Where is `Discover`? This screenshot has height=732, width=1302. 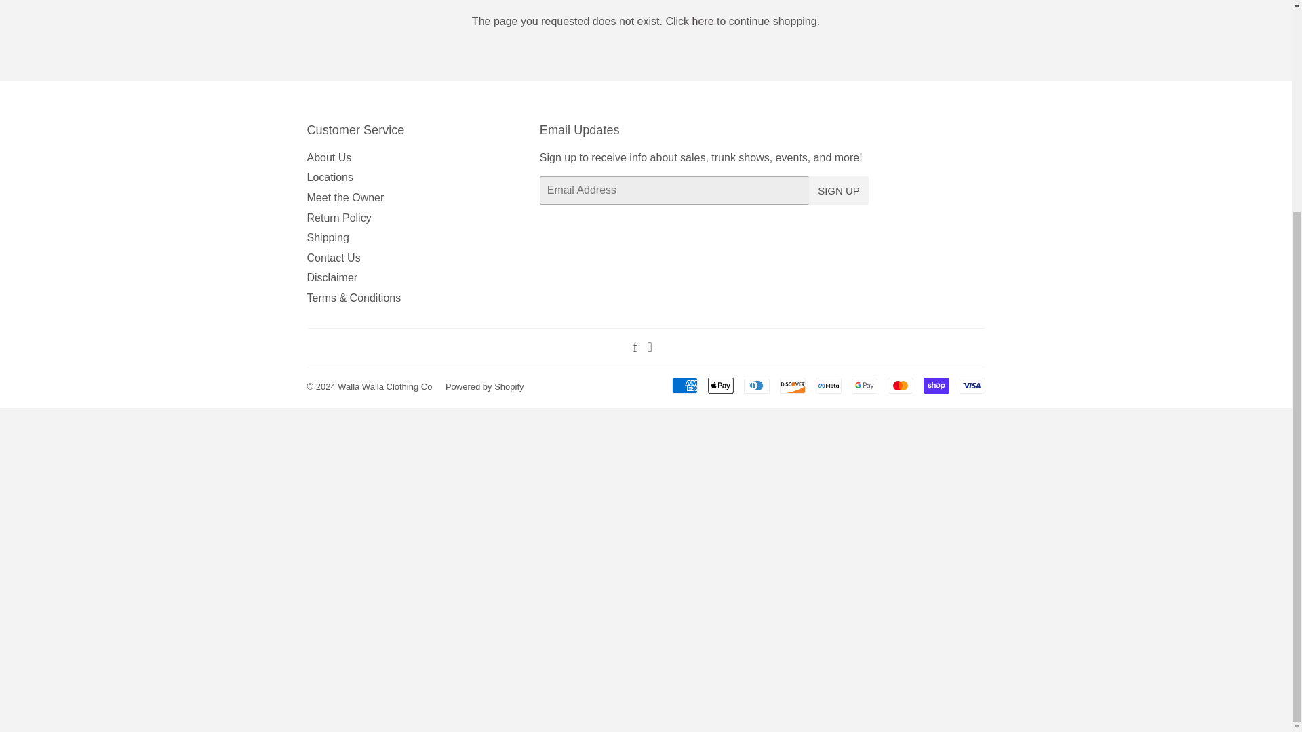
Discover is located at coordinates (793, 386).